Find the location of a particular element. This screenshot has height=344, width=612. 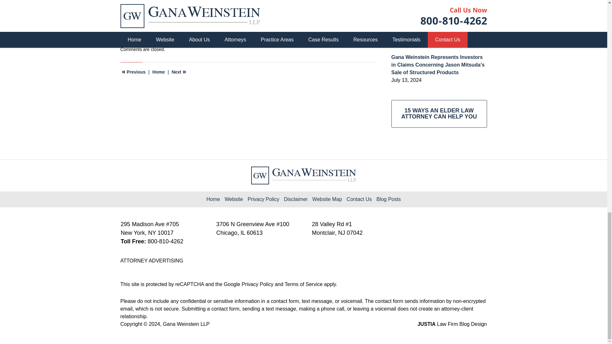

View all posts tagged with annuity attorney is located at coordinates (154, 43).